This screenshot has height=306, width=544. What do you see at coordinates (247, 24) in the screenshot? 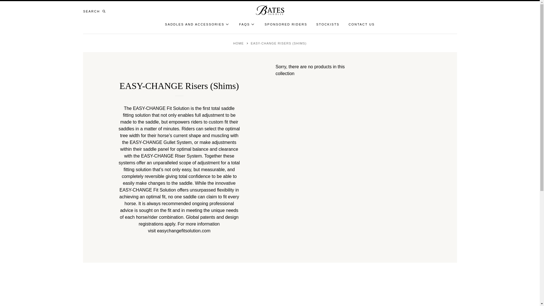
I see `FAQS` at bounding box center [247, 24].